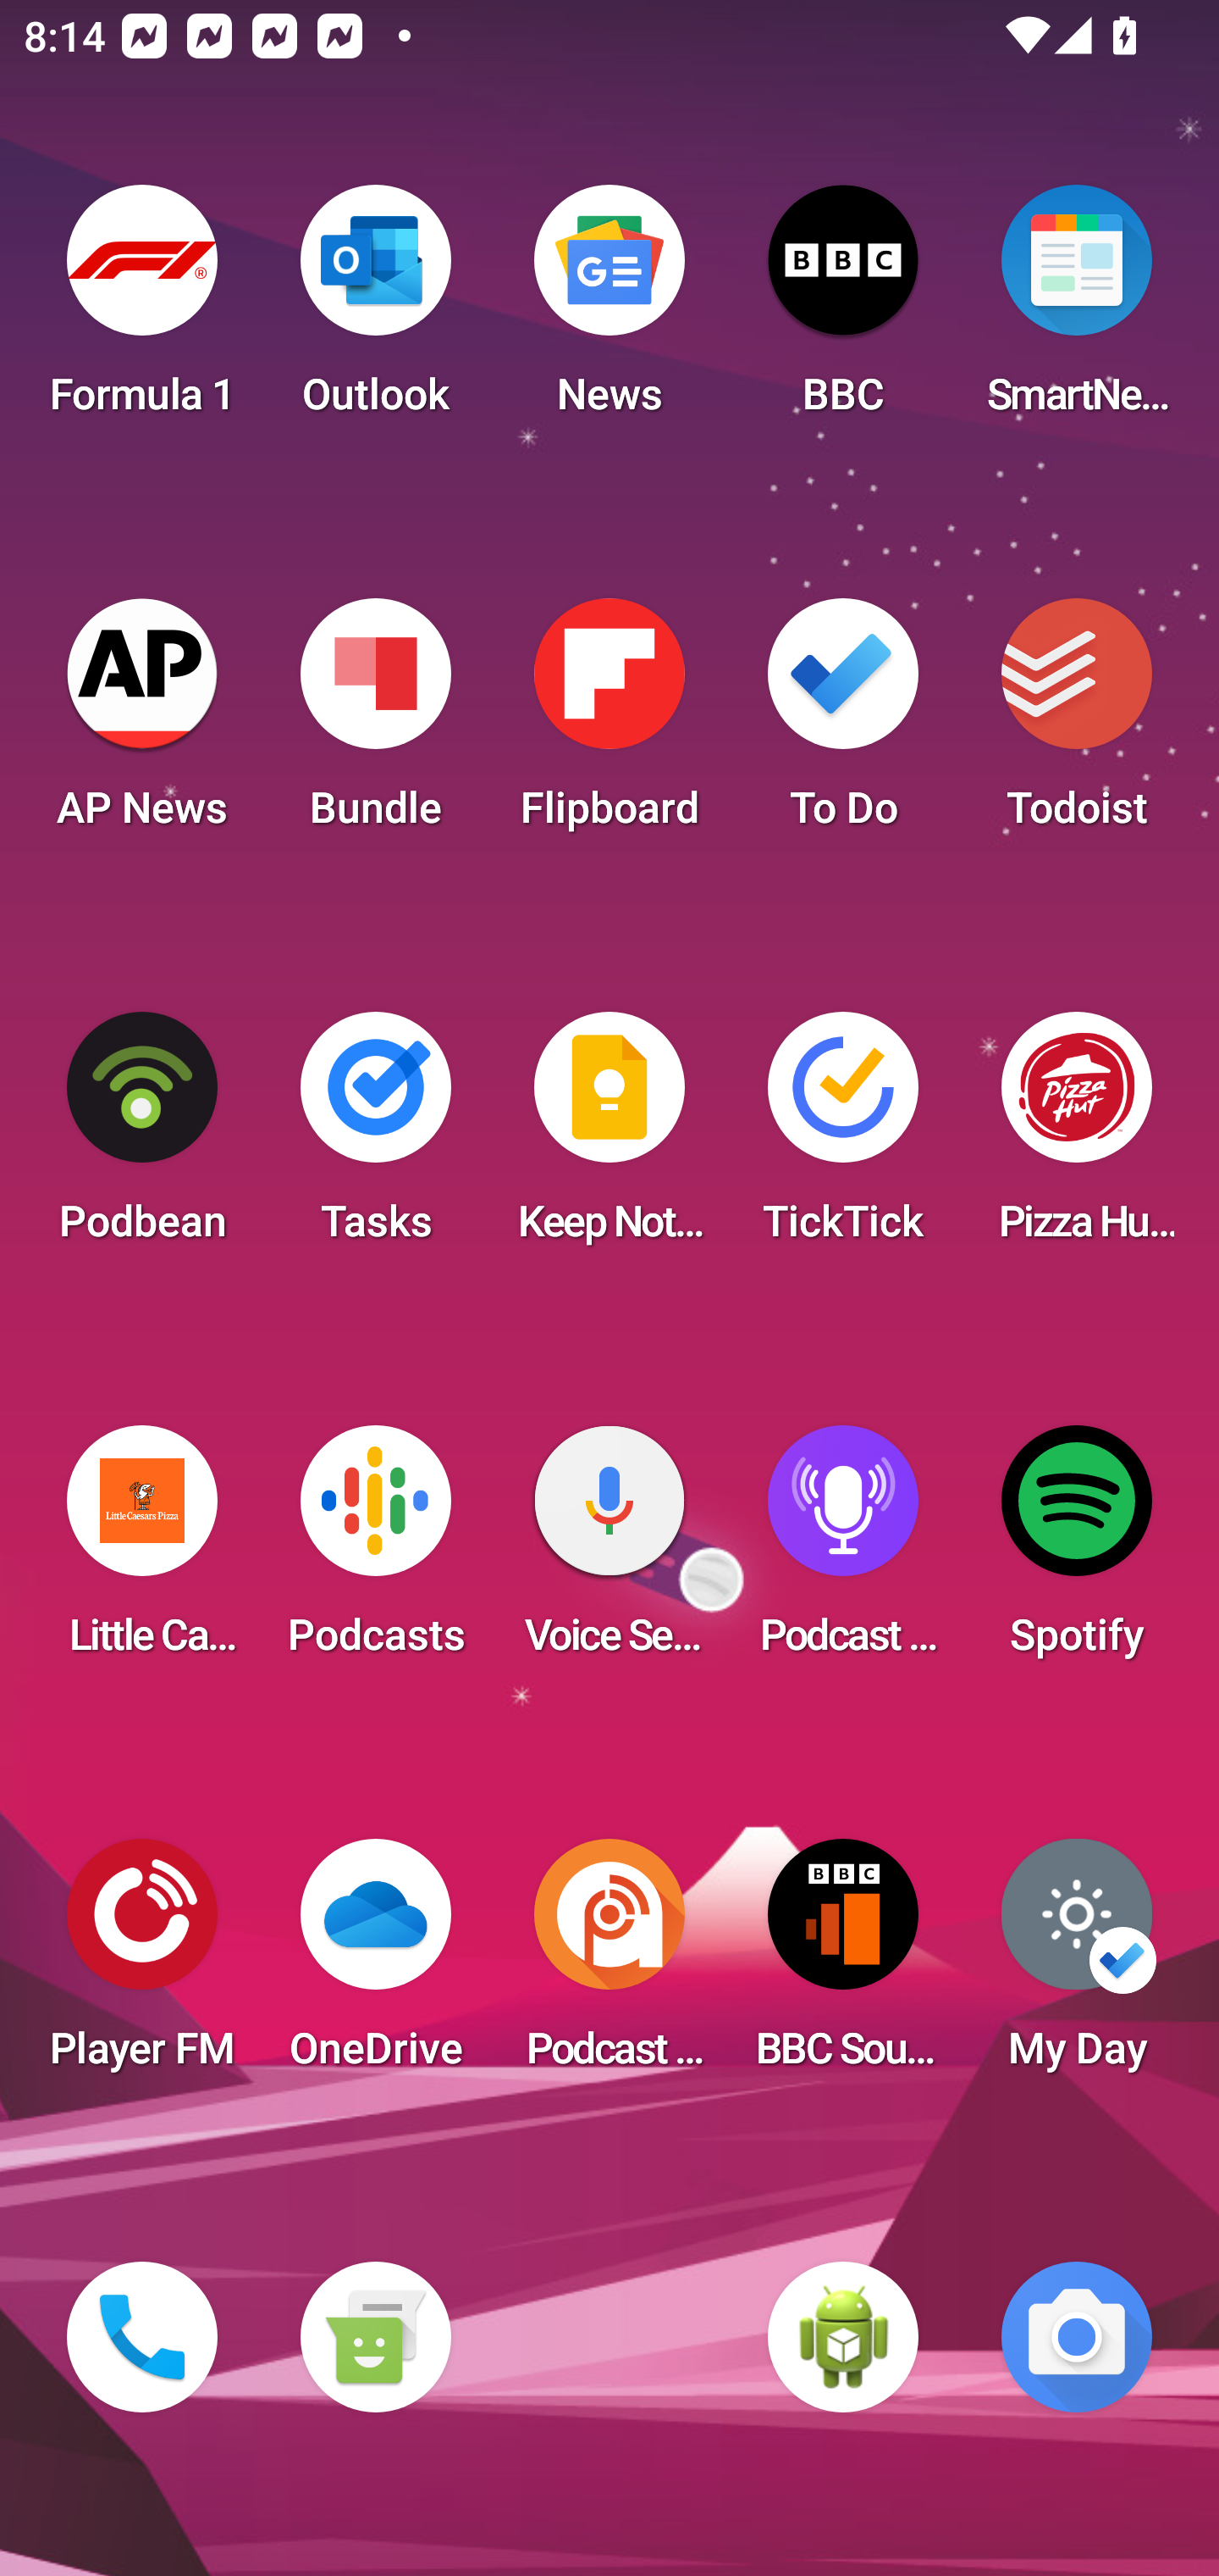 The height and width of the screenshot is (2576, 1219). What do you see at coordinates (843, 1964) in the screenshot?
I see `BBC Sounds` at bounding box center [843, 1964].